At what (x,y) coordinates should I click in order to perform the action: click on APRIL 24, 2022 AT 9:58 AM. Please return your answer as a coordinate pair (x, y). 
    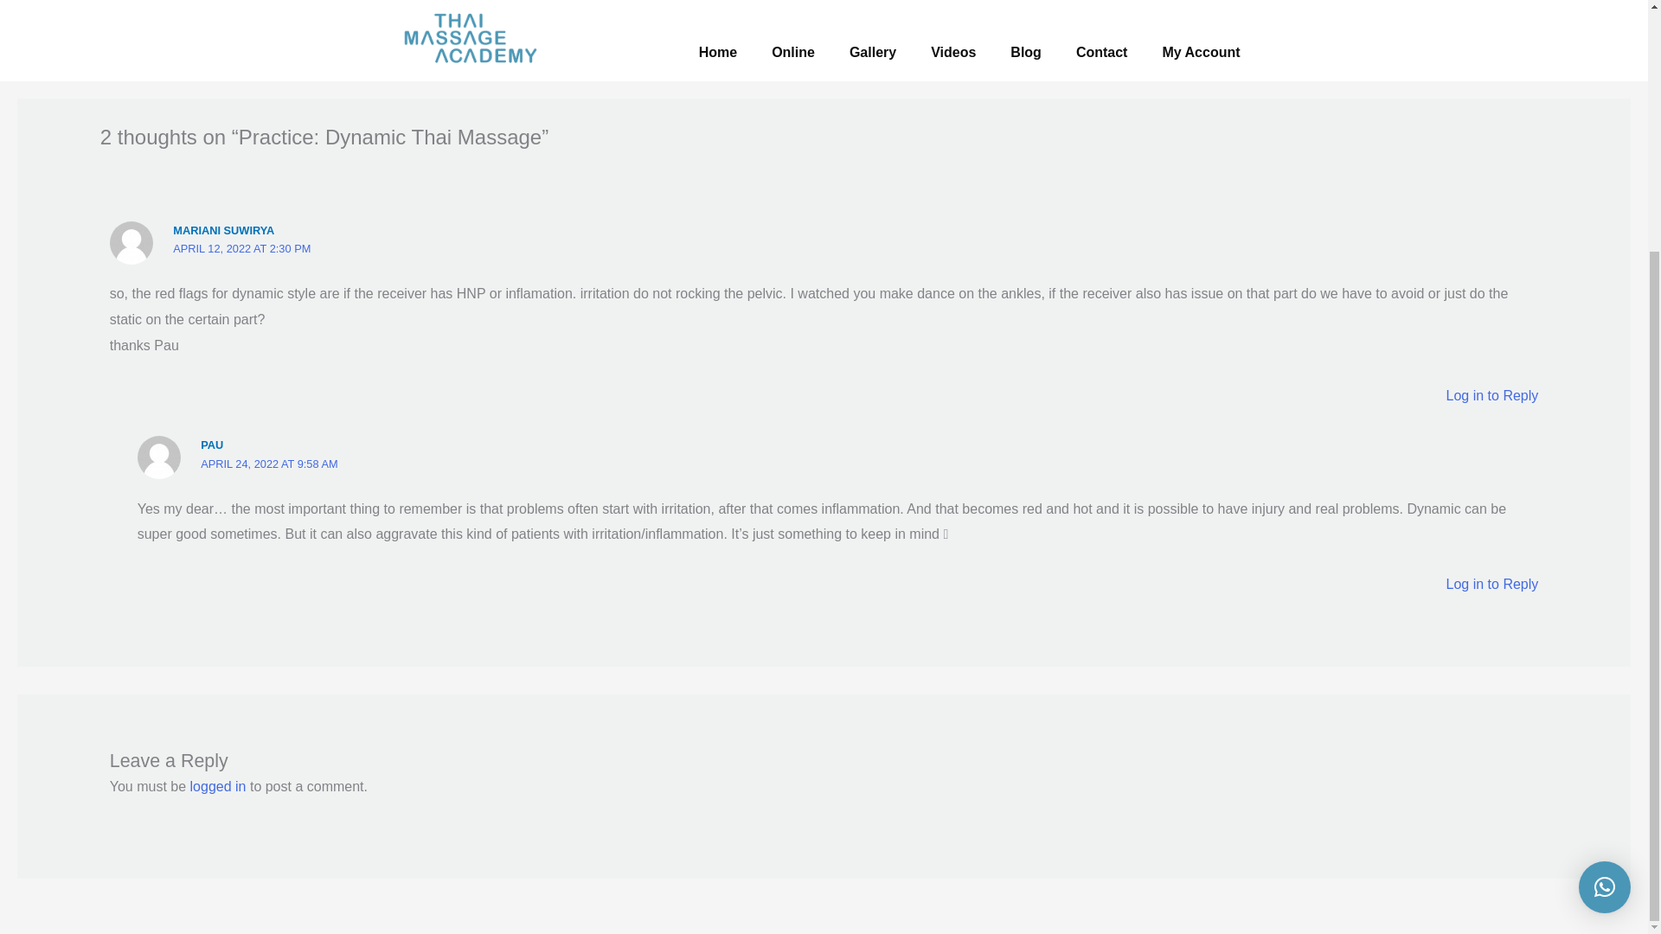
    Looking at the image, I should click on (268, 464).